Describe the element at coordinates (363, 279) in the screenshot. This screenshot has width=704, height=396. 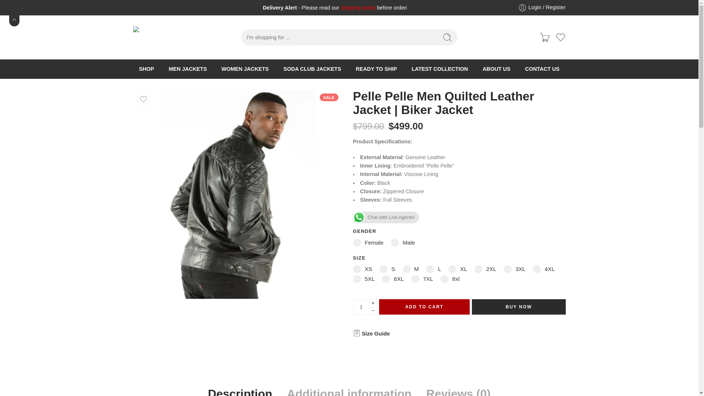
I see `5XL` at that location.